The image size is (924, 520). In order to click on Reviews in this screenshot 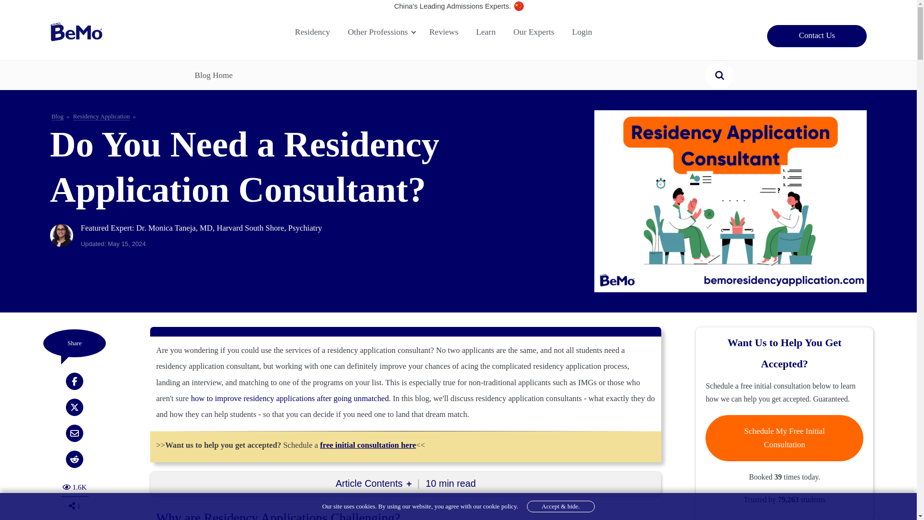, I will do `click(449, 32)`.